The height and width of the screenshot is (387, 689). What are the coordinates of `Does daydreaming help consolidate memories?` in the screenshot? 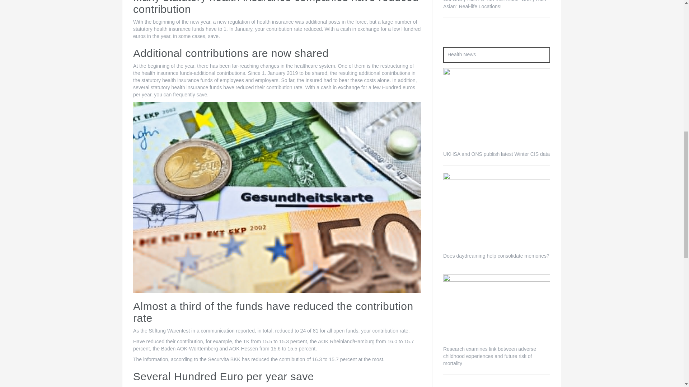 It's located at (496, 212).